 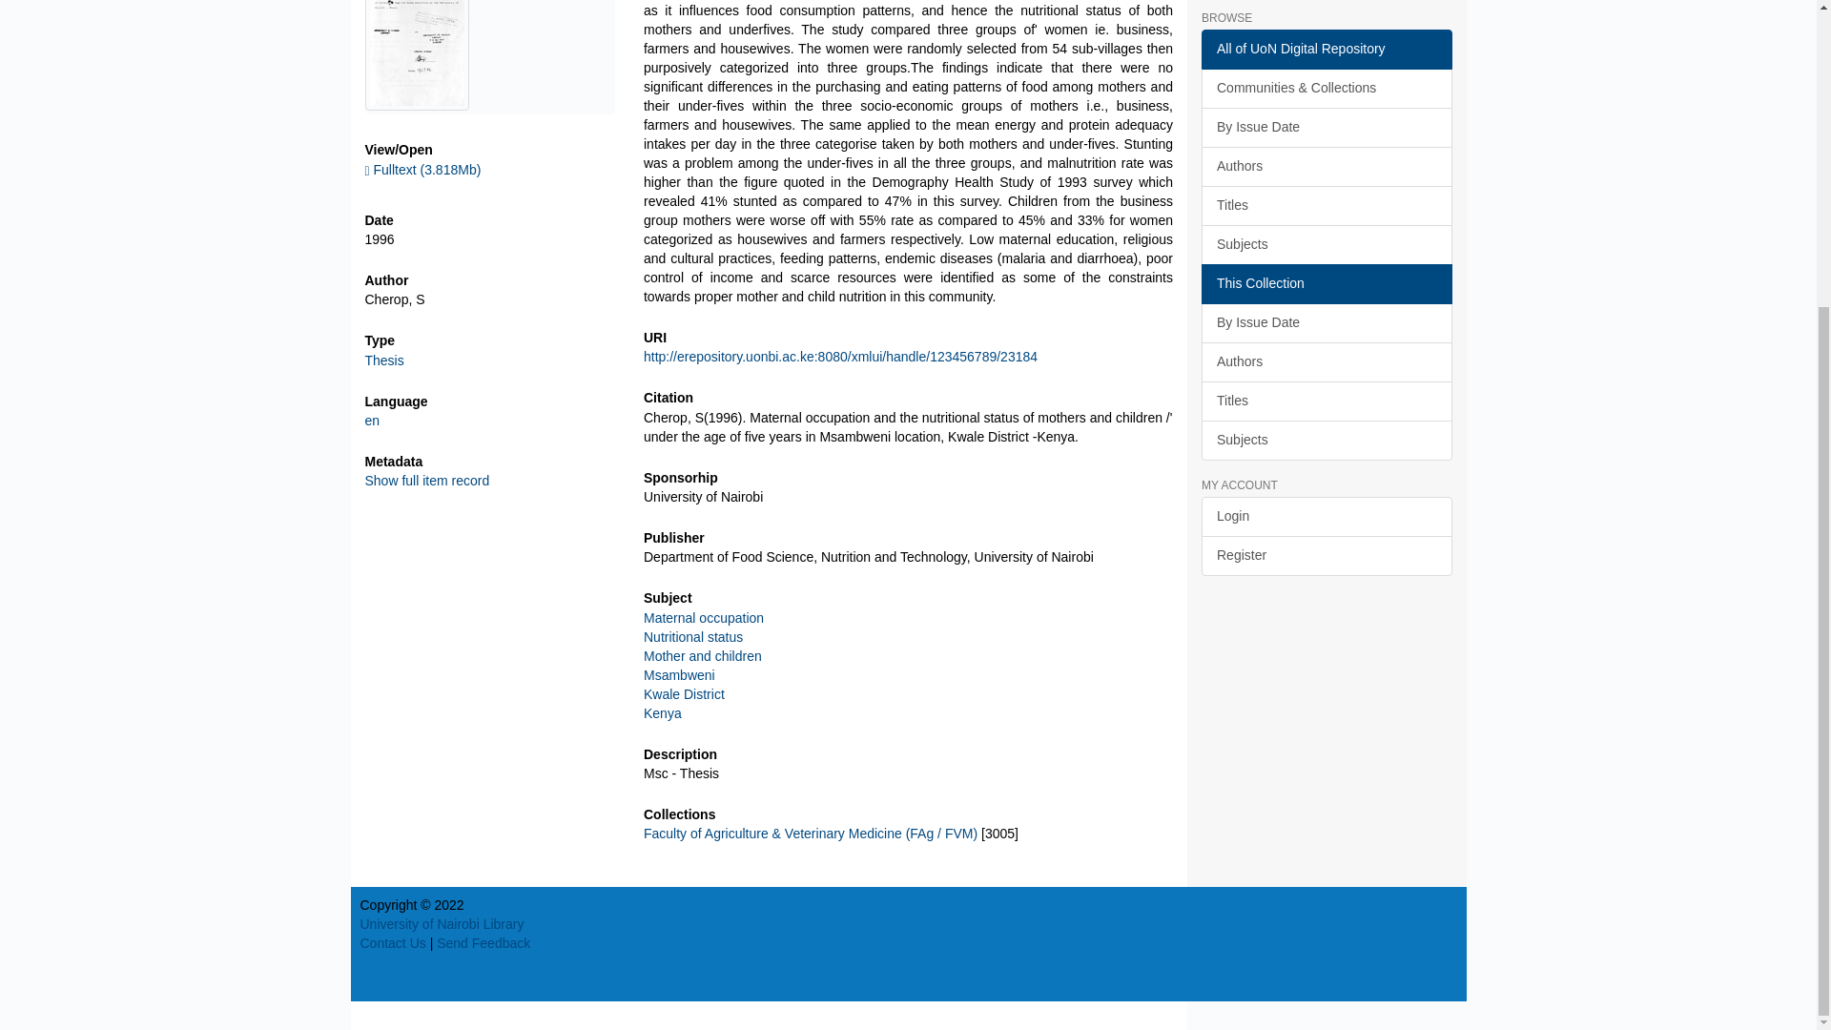 What do you see at coordinates (662, 713) in the screenshot?
I see `Kenya` at bounding box center [662, 713].